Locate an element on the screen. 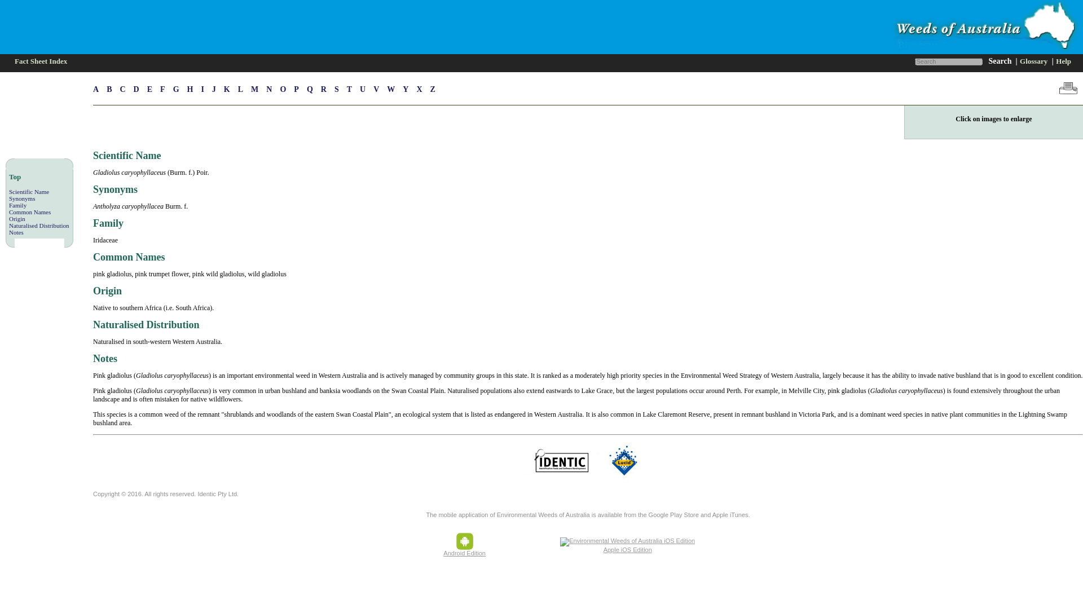 The height and width of the screenshot is (609, 1083). Q is located at coordinates (314, 89).